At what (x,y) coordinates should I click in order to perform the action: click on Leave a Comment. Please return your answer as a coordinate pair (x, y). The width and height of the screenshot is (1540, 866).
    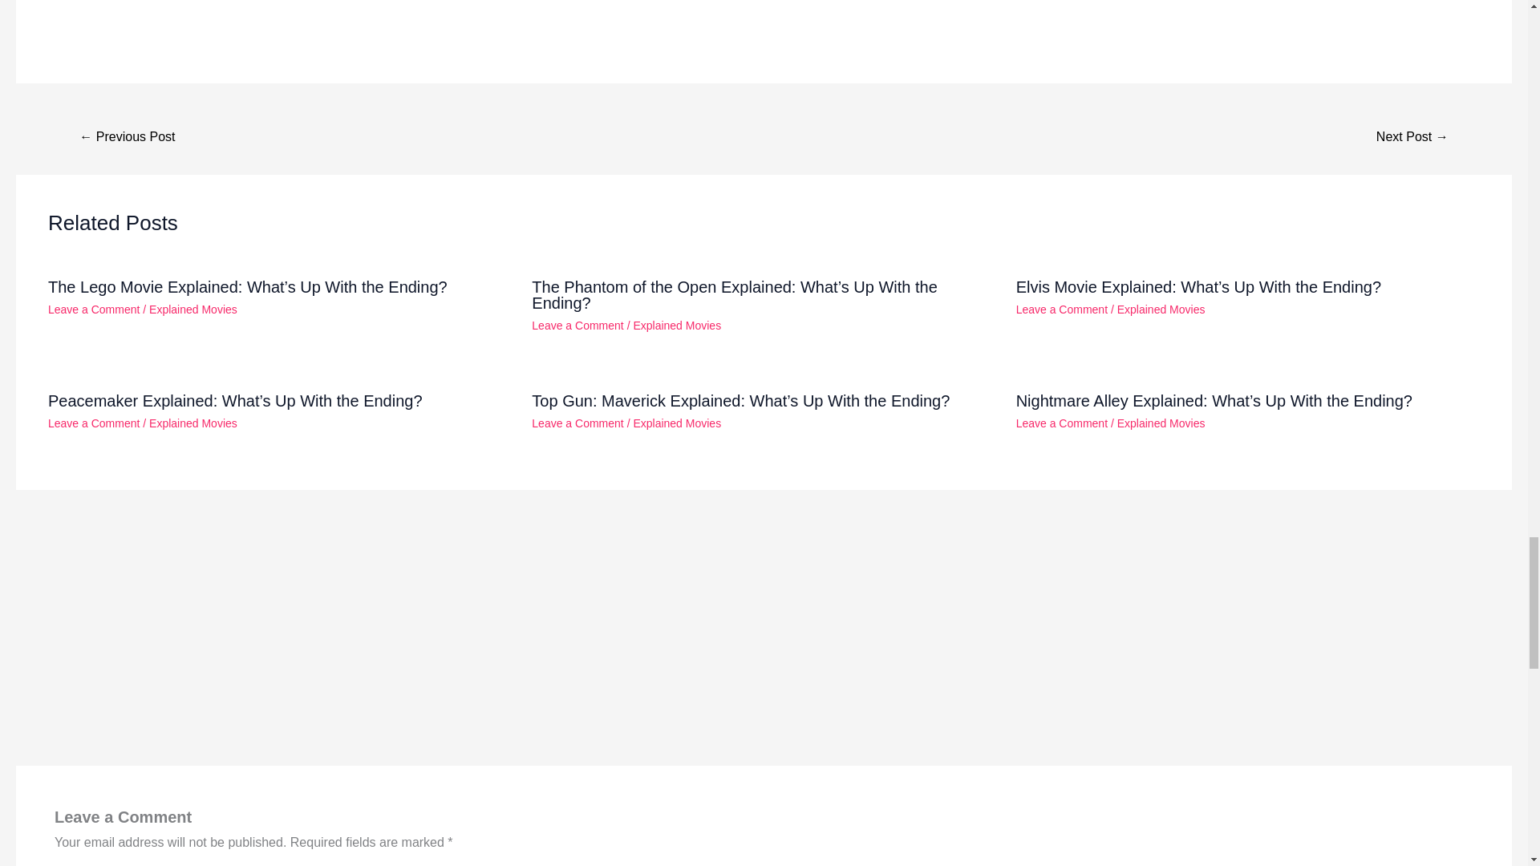
    Looking at the image, I should click on (93, 423).